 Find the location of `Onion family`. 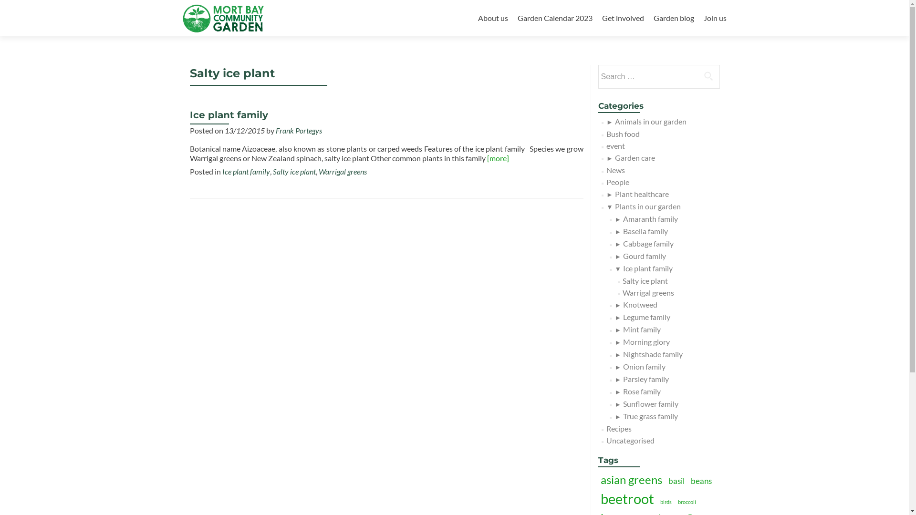

Onion family is located at coordinates (644, 366).